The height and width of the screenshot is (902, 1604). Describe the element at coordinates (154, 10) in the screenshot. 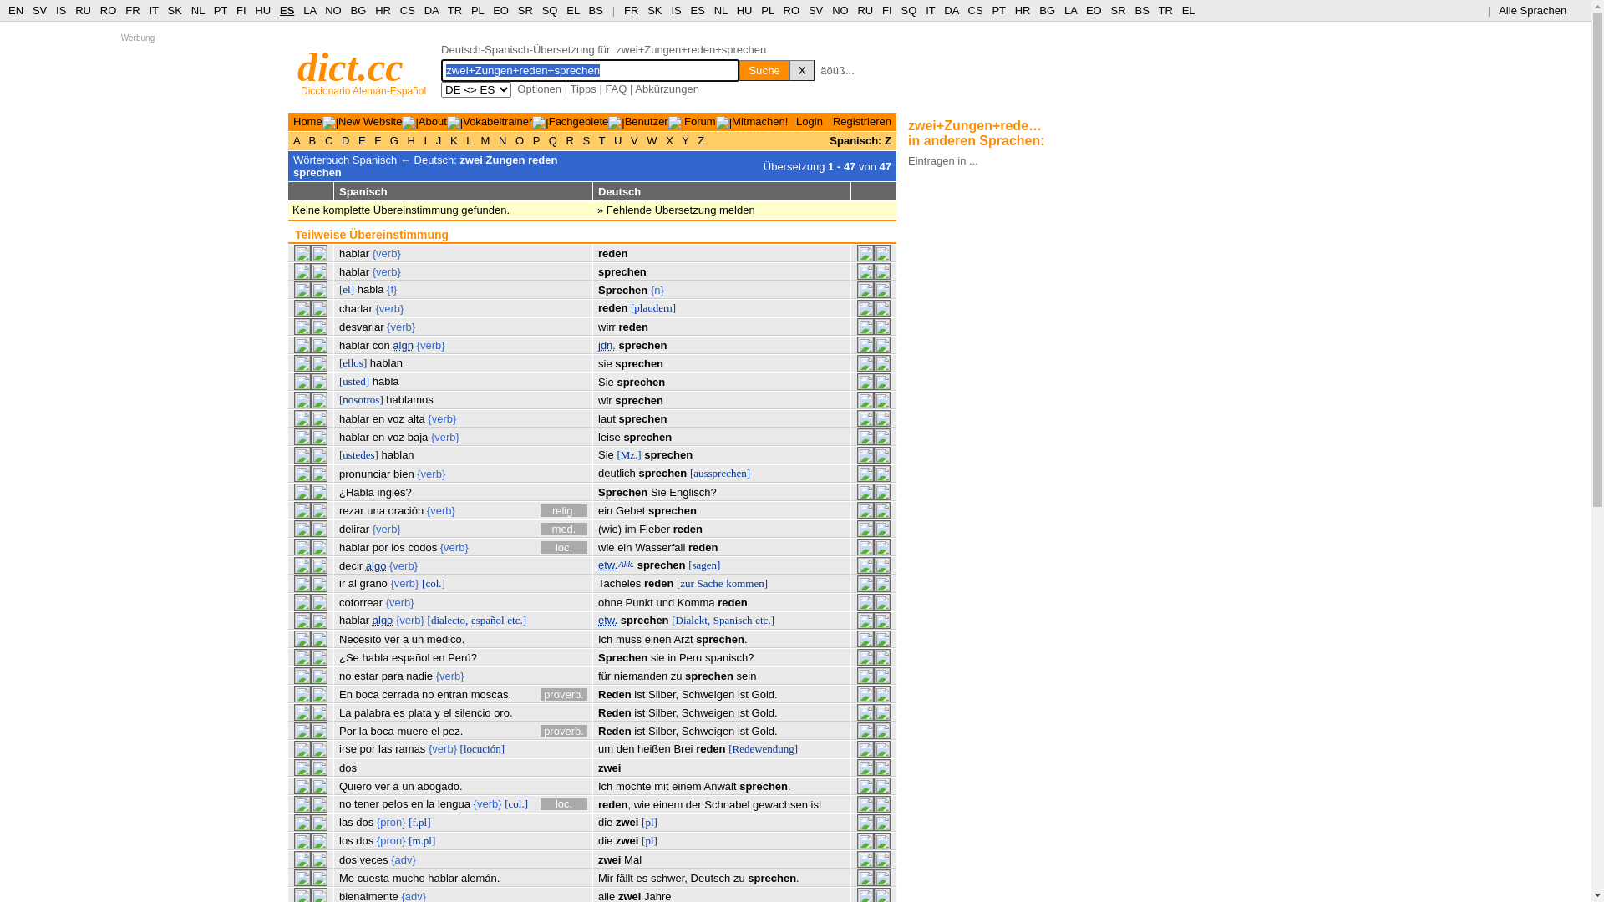

I see `IT` at that location.